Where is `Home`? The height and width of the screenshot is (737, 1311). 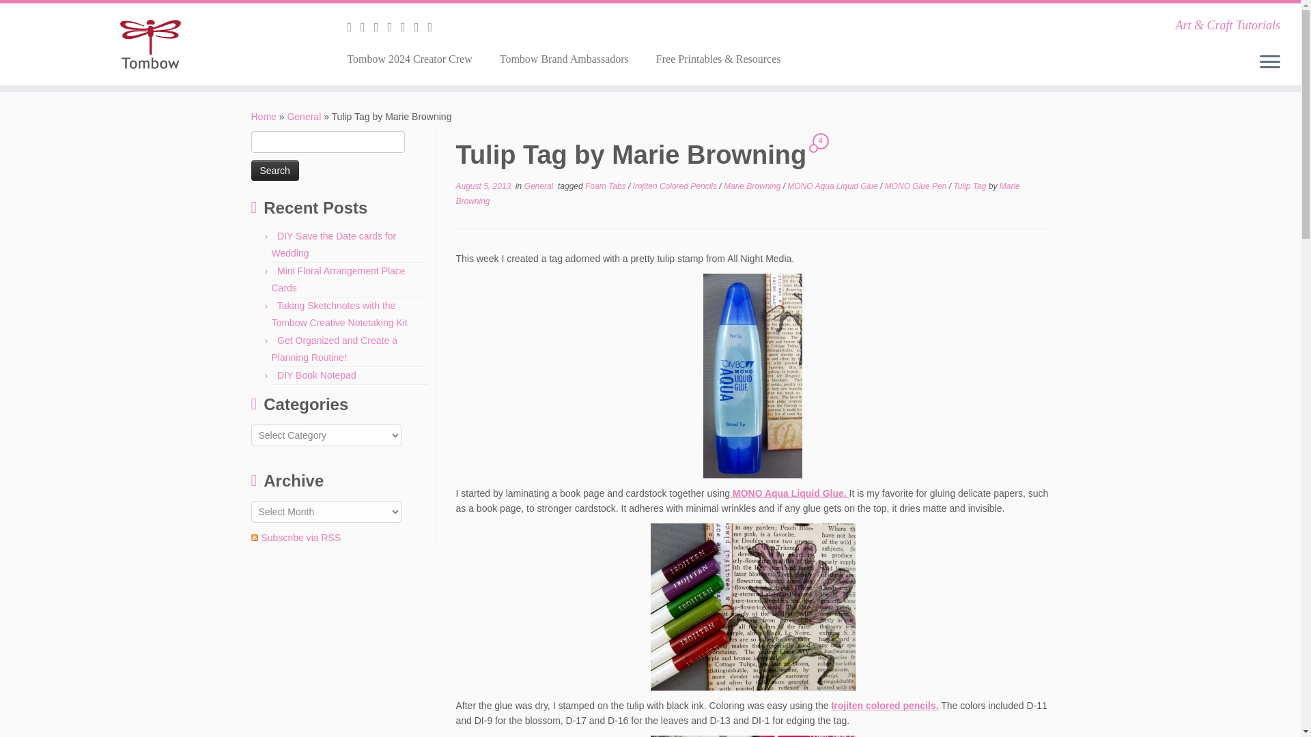
Home is located at coordinates (264, 117).